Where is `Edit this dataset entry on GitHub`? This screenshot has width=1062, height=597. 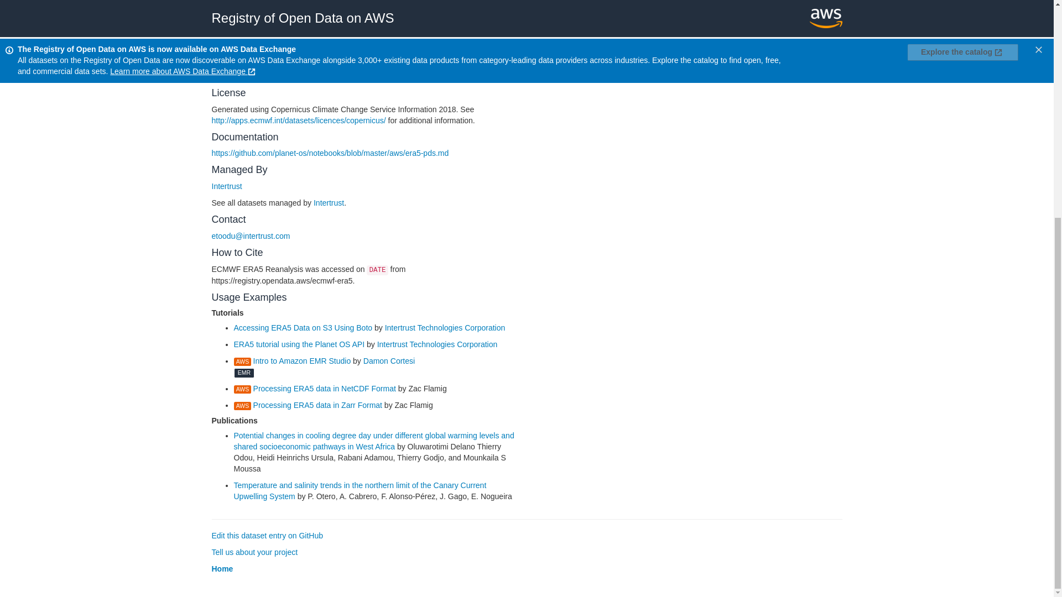
Edit this dataset entry on GitHub is located at coordinates (267, 536).